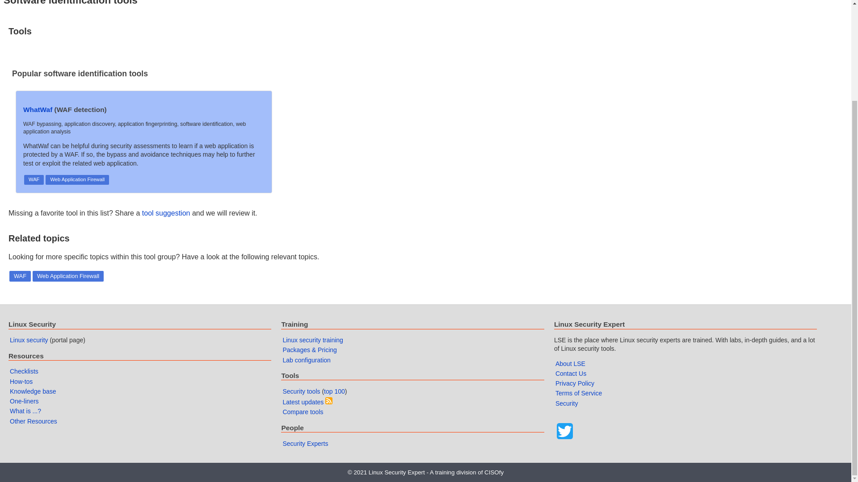 The height and width of the screenshot is (482, 858). I want to click on RSS feed, so click(329, 402).